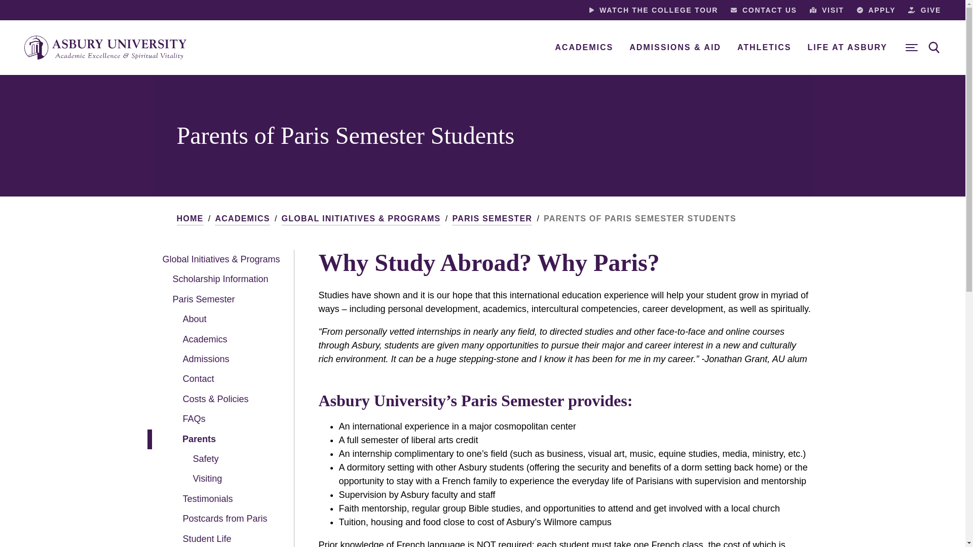 Image resolution: width=973 pixels, height=547 pixels. I want to click on GIVE, so click(924, 10).